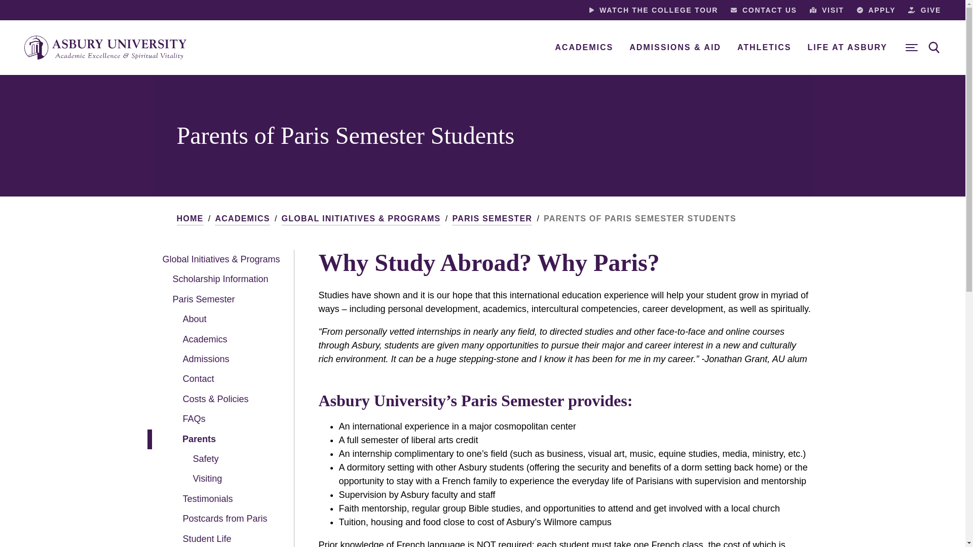 Image resolution: width=973 pixels, height=547 pixels. I want to click on GIVE, so click(924, 10).